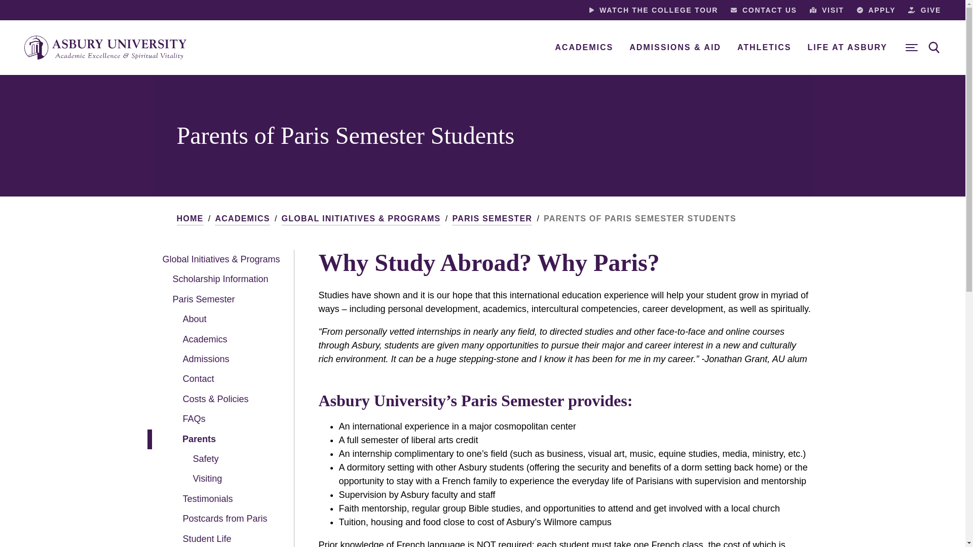 Image resolution: width=973 pixels, height=547 pixels. I want to click on GIVE, so click(924, 10).